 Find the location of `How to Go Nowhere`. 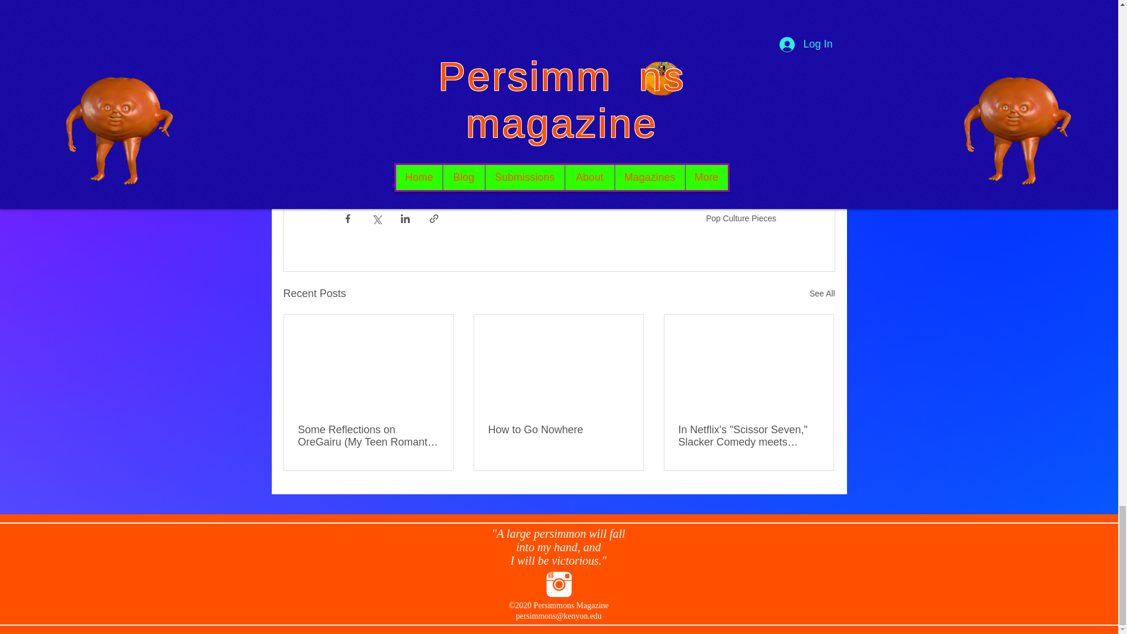

How to Go Nowhere is located at coordinates (558, 430).